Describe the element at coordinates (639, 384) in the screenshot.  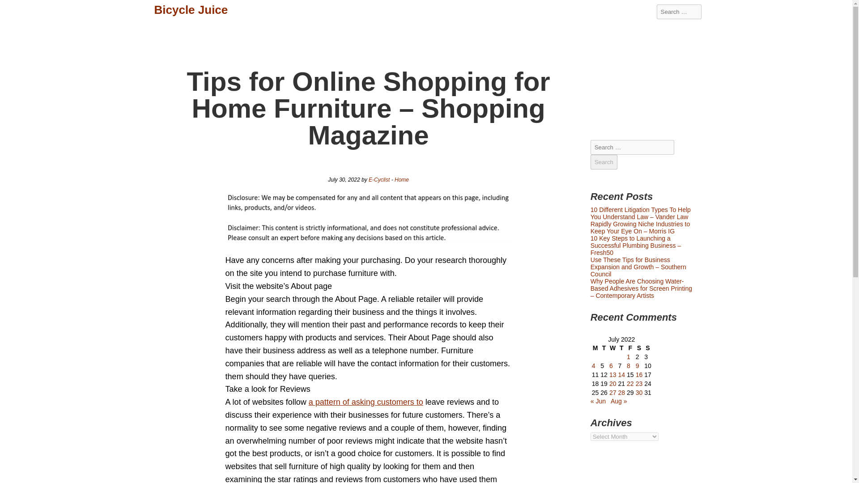
I see `23` at that location.